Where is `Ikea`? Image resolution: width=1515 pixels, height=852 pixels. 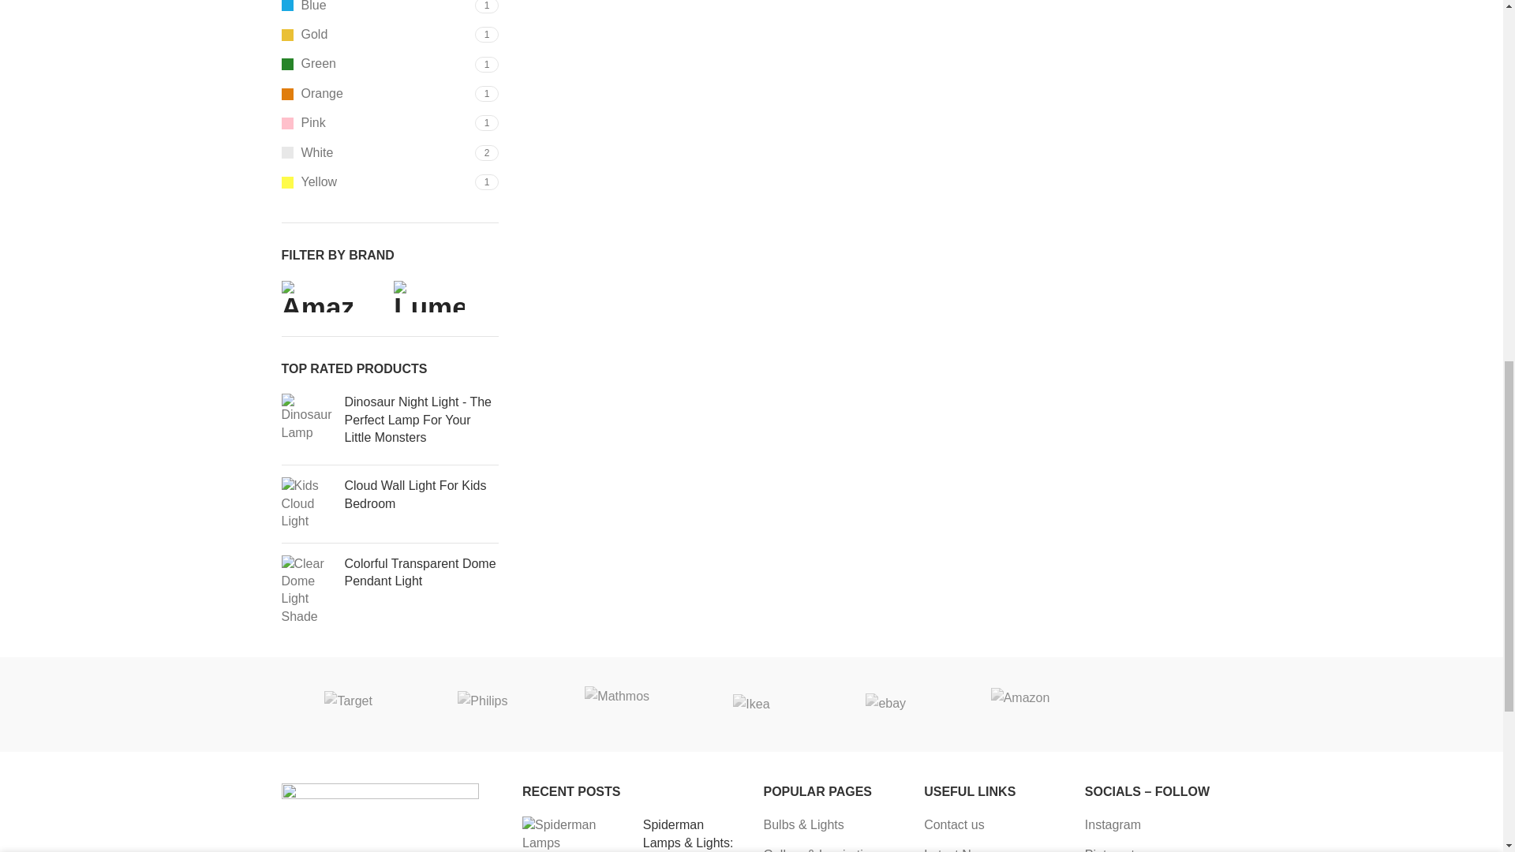
Ikea is located at coordinates (751, 704).